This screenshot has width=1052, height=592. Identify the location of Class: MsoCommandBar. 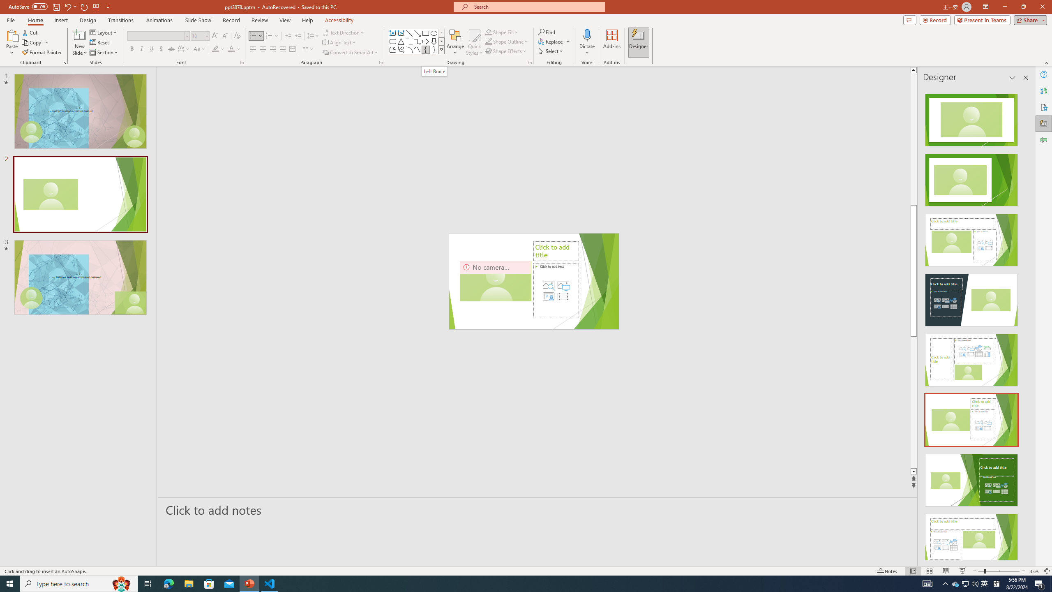
(526, 571).